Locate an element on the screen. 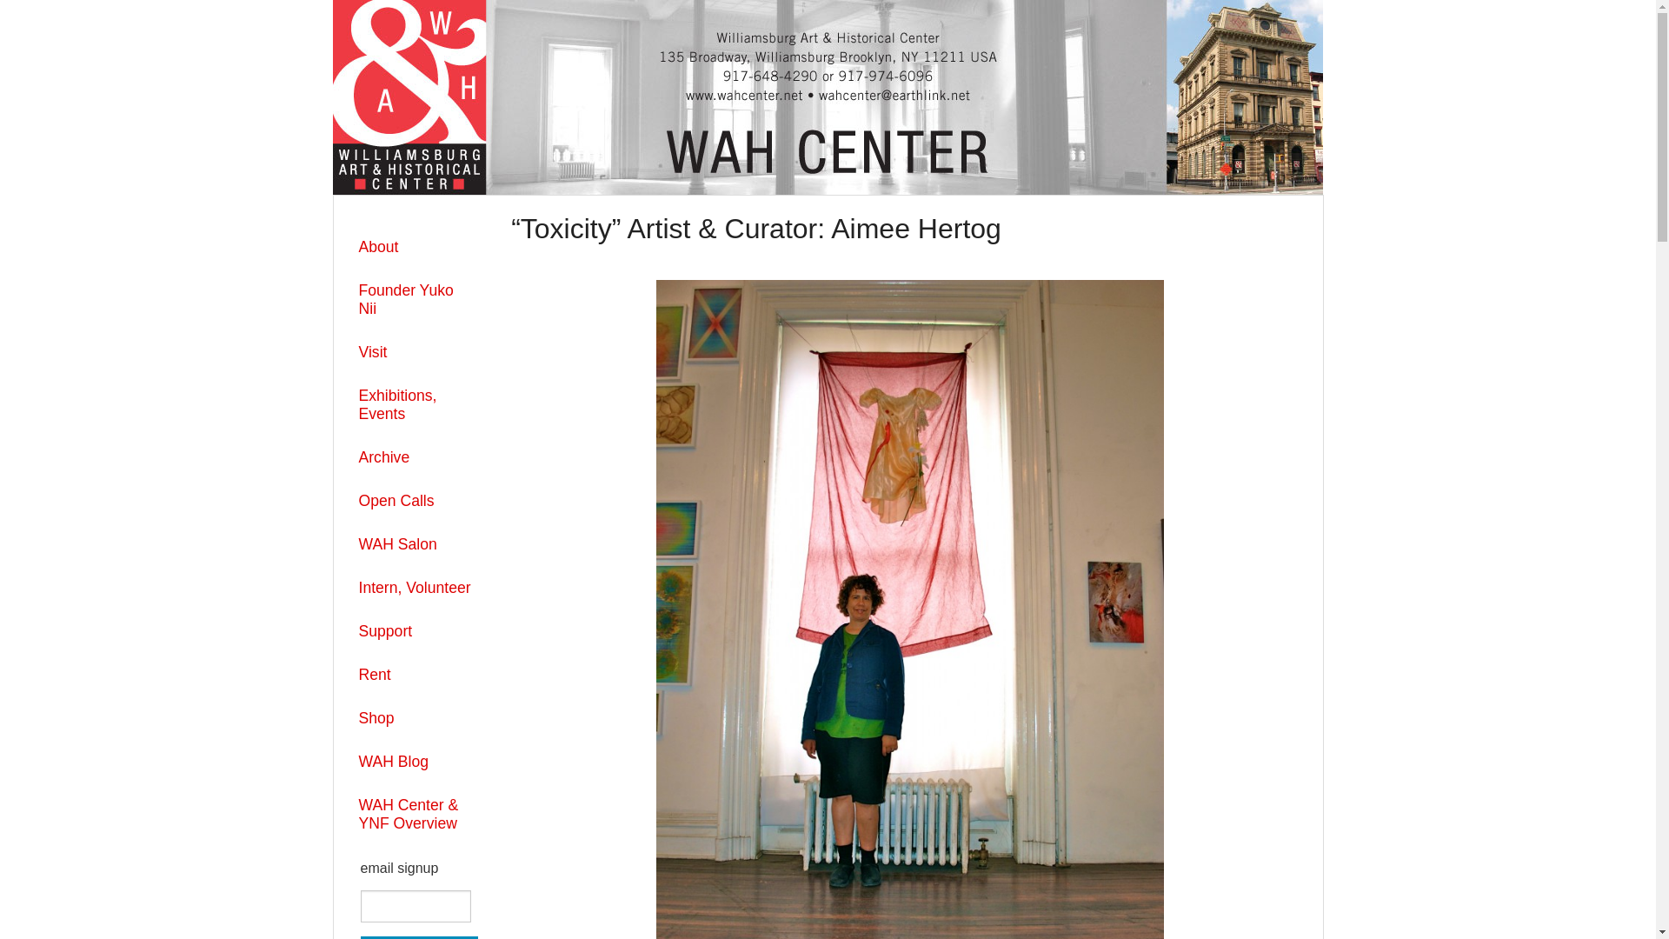  Opportunities for artists is located at coordinates (416, 501).